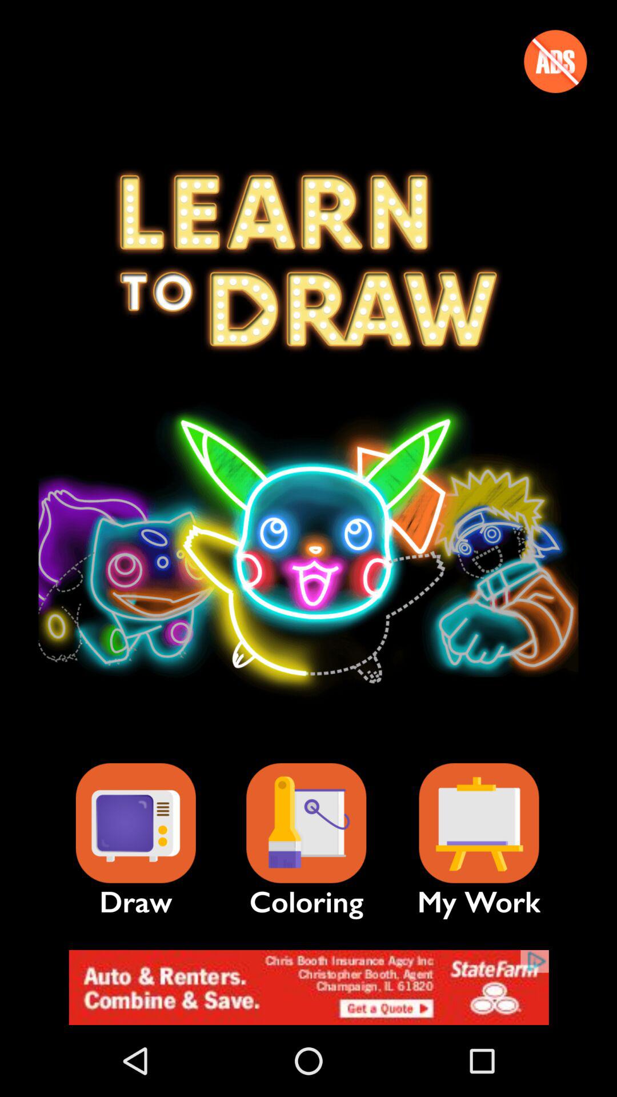  What do you see at coordinates (306, 823) in the screenshot?
I see `launch icon above coloring icon` at bounding box center [306, 823].